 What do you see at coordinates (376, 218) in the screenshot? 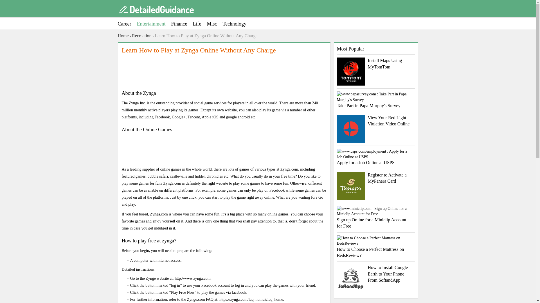
I see `Sign up Online for a Miniclip Account for Free` at bounding box center [376, 218].